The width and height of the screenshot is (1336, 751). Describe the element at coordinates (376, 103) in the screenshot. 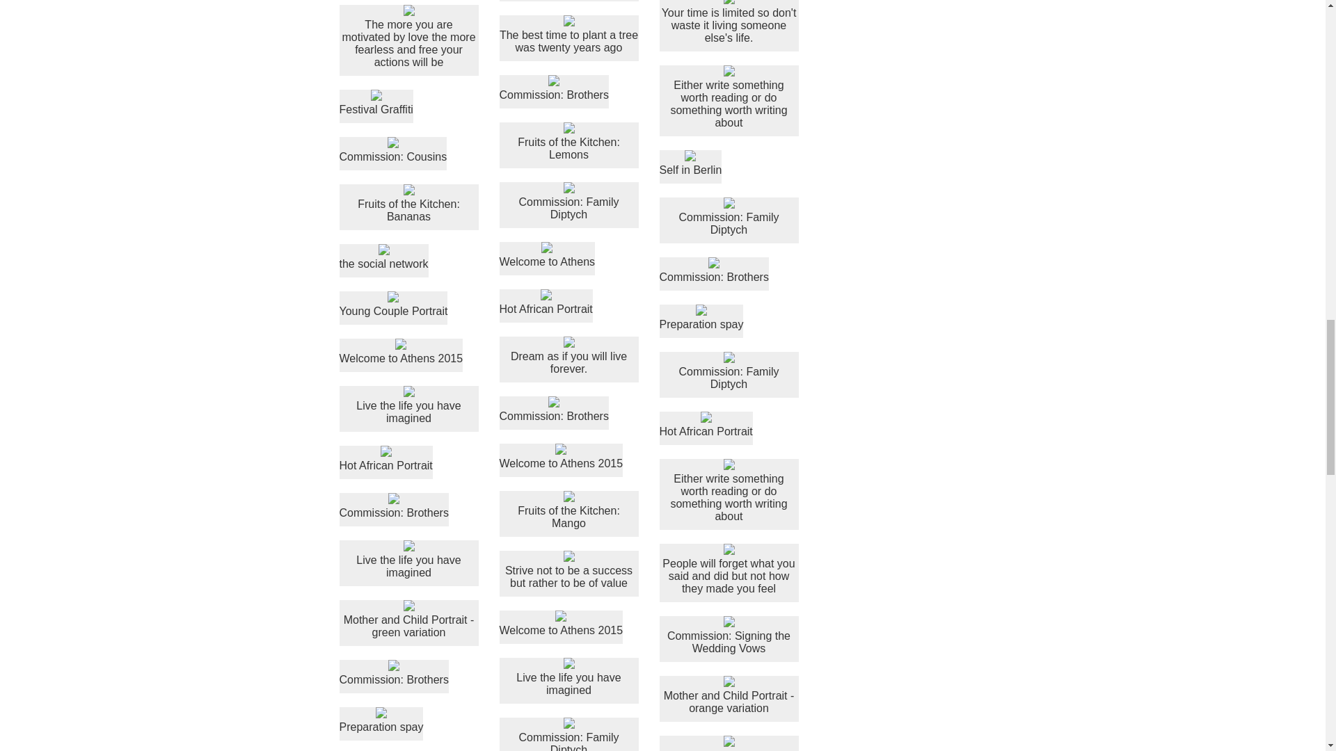

I see `Festival Graffiti` at that location.